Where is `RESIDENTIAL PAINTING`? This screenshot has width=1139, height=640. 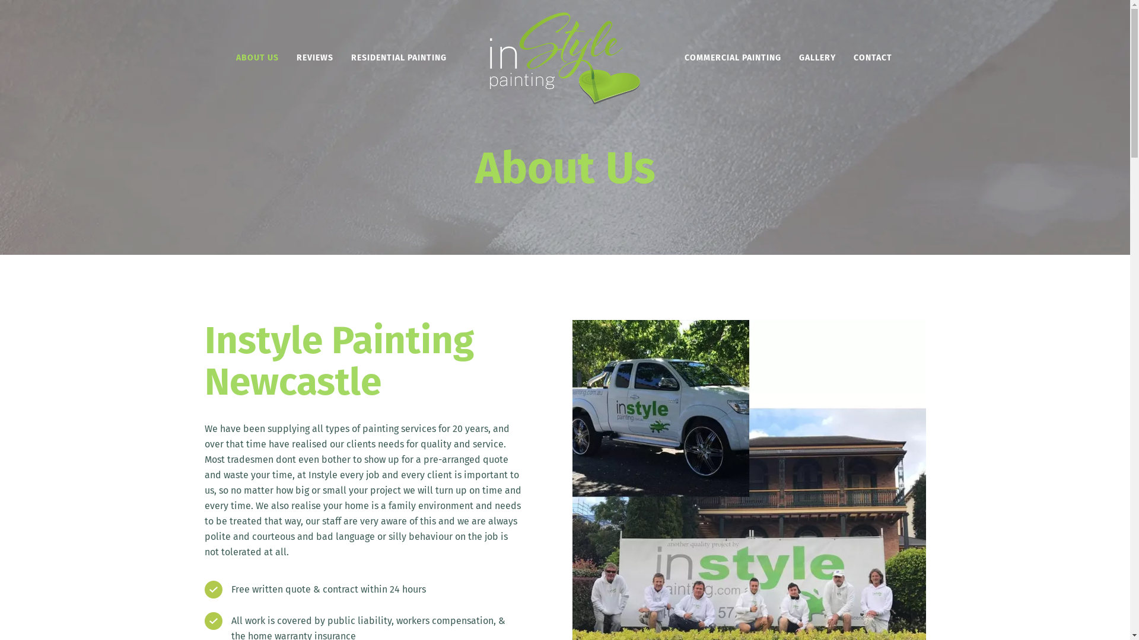
RESIDENTIAL PAINTING is located at coordinates (399, 58).